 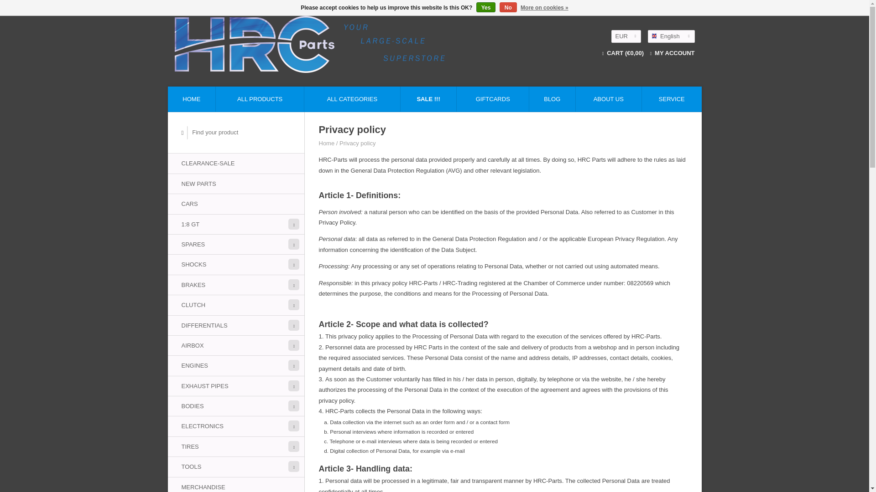 I want to click on About us, so click(x=609, y=99).